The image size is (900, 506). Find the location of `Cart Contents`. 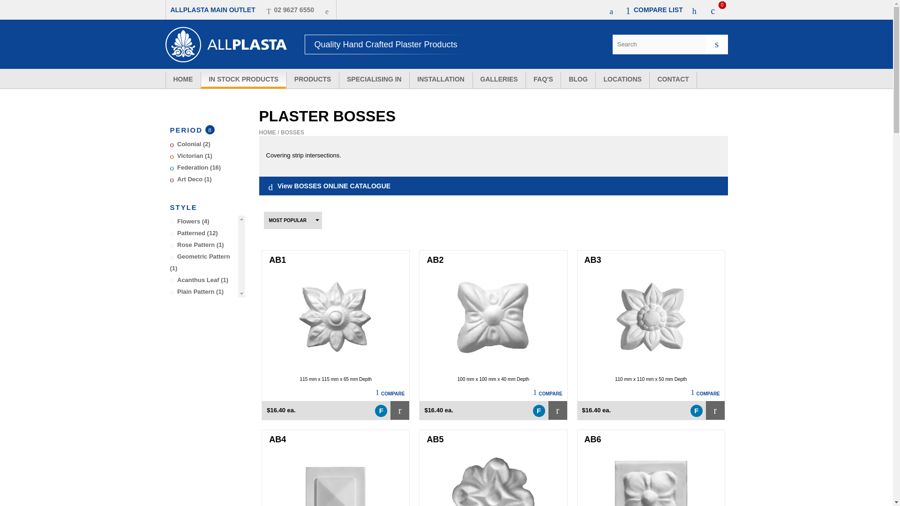

Cart Contents is located at coordinates (719, 9).